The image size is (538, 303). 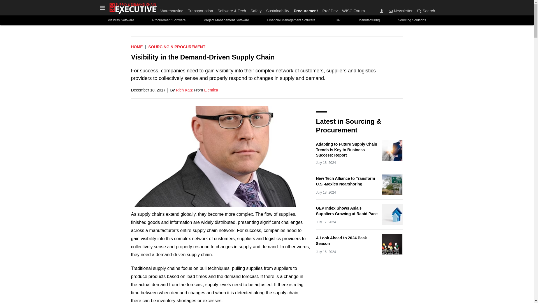 I want to click on ERP, so click(x=337, y=20).